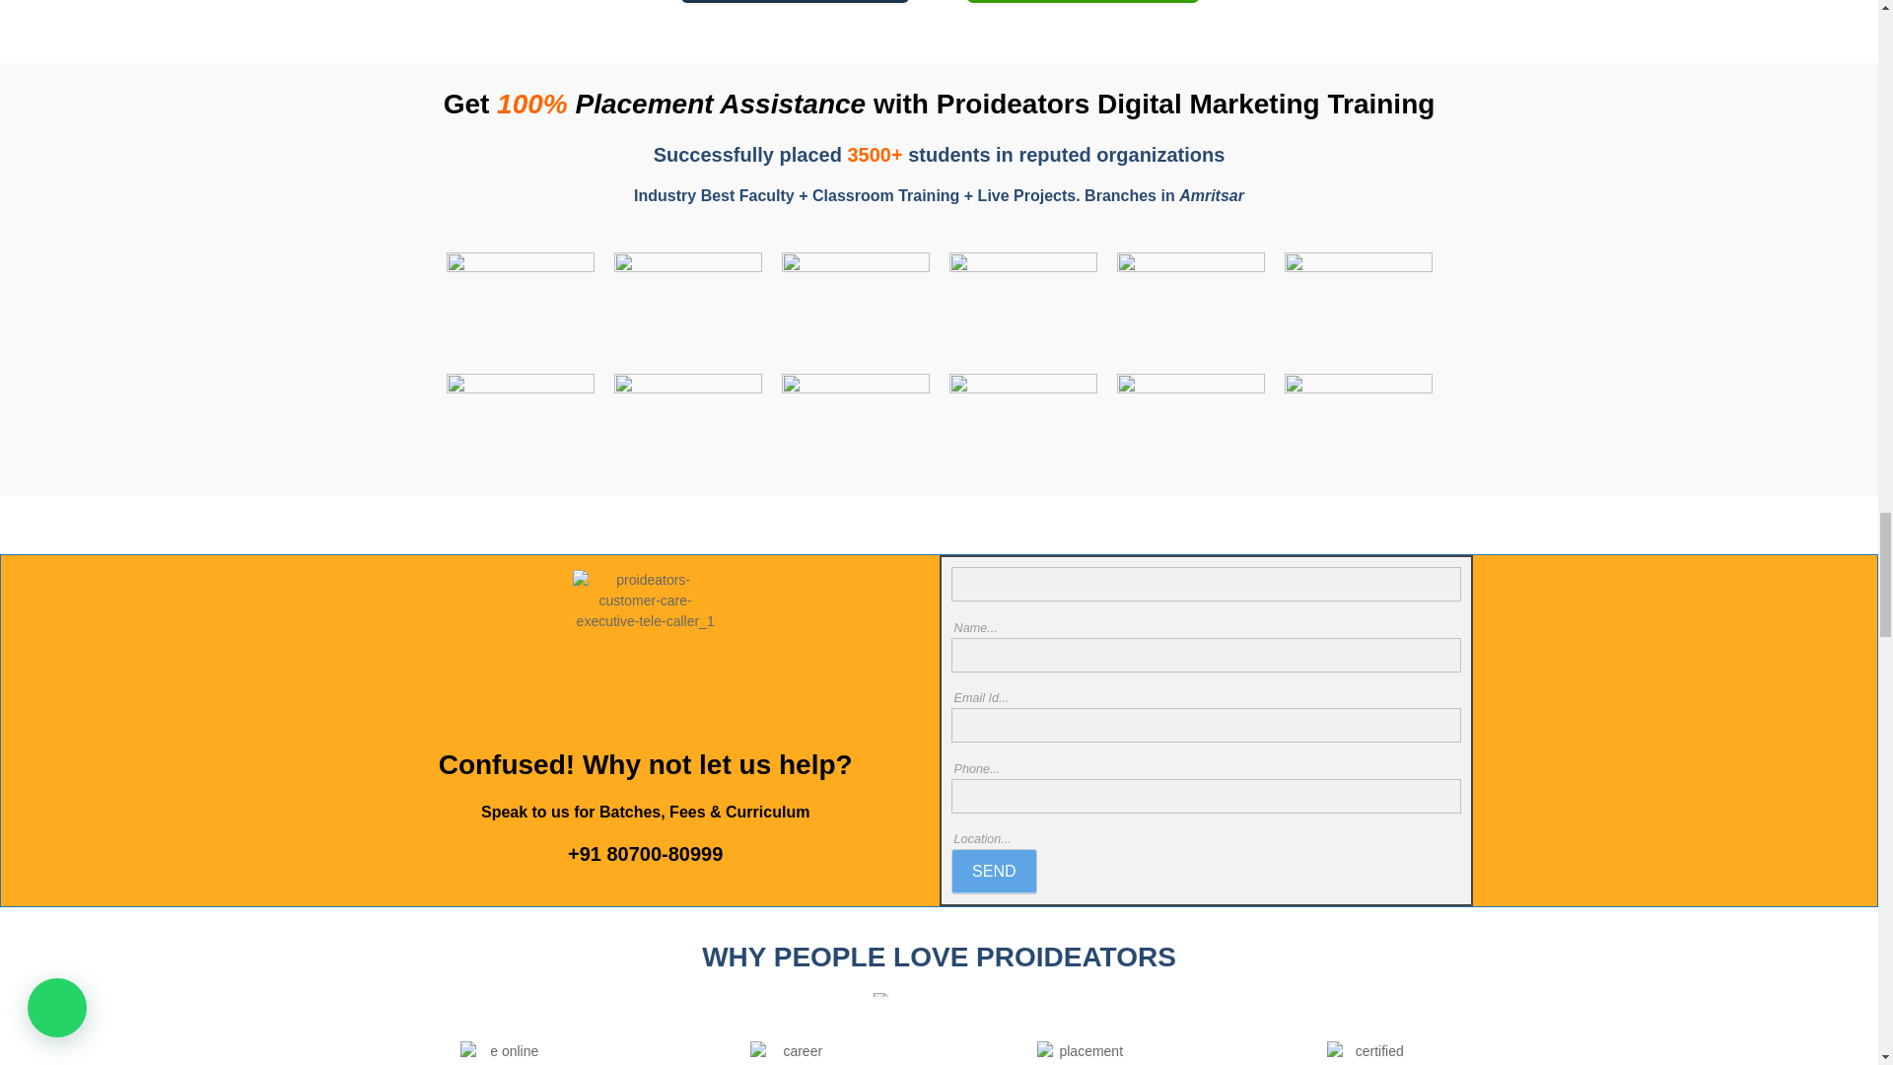 Image resolution: width=1893 pixels, height=1065 pixels. Describe the element at coordinates (854, 430) in the screenshot. I see `Batch Images` at that location.